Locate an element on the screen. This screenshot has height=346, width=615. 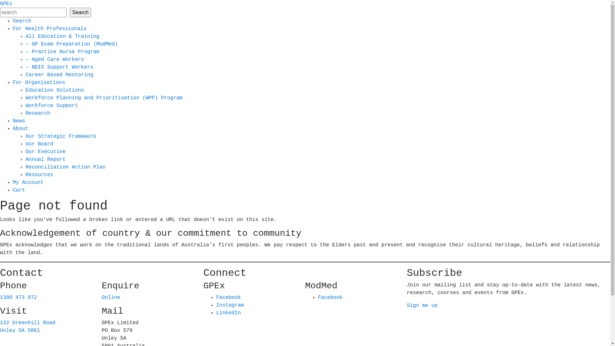
132 Greenhill Road
Unley SA 5061 is located at coordinates (28, 327).